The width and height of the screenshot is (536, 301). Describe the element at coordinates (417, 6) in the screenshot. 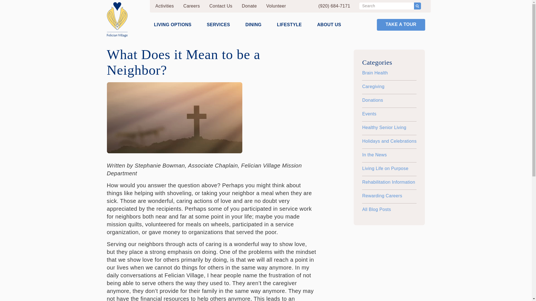

I see `SUBMIT` at that location.